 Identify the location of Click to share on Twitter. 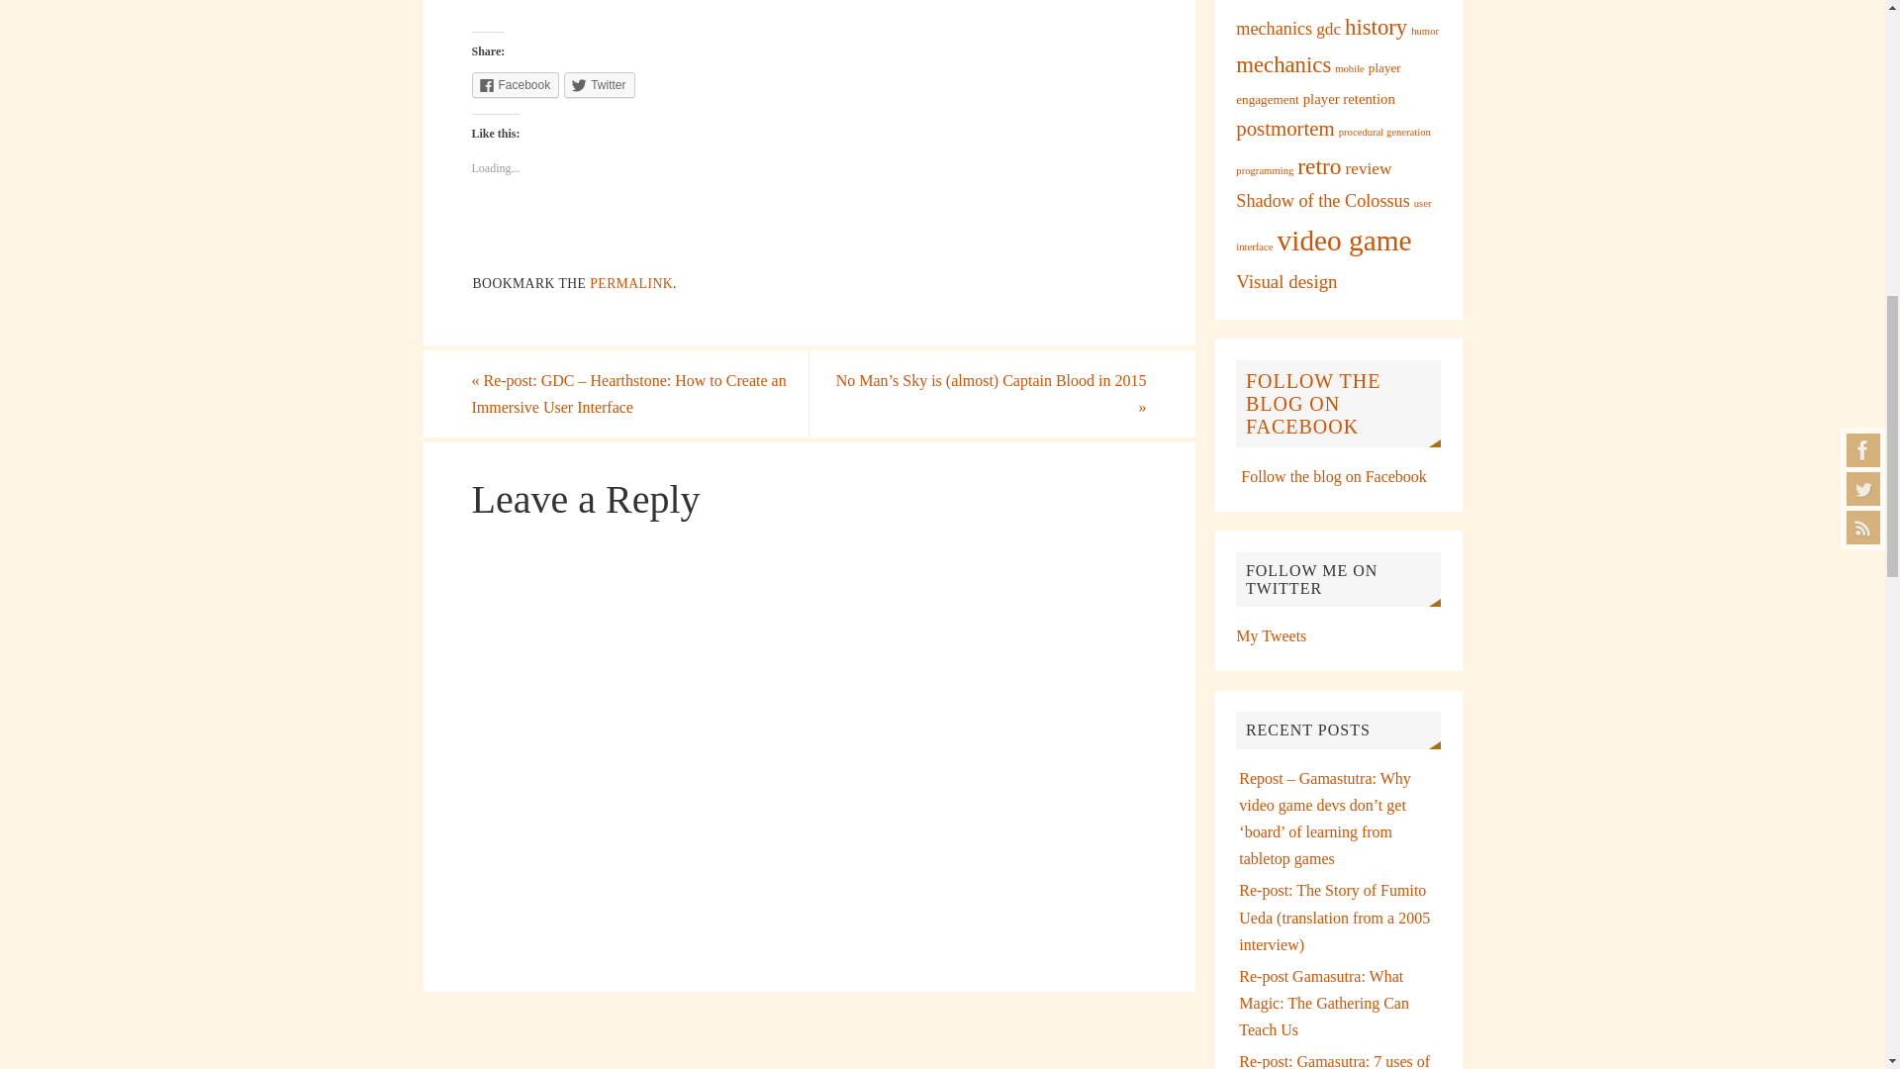
(600, 85).